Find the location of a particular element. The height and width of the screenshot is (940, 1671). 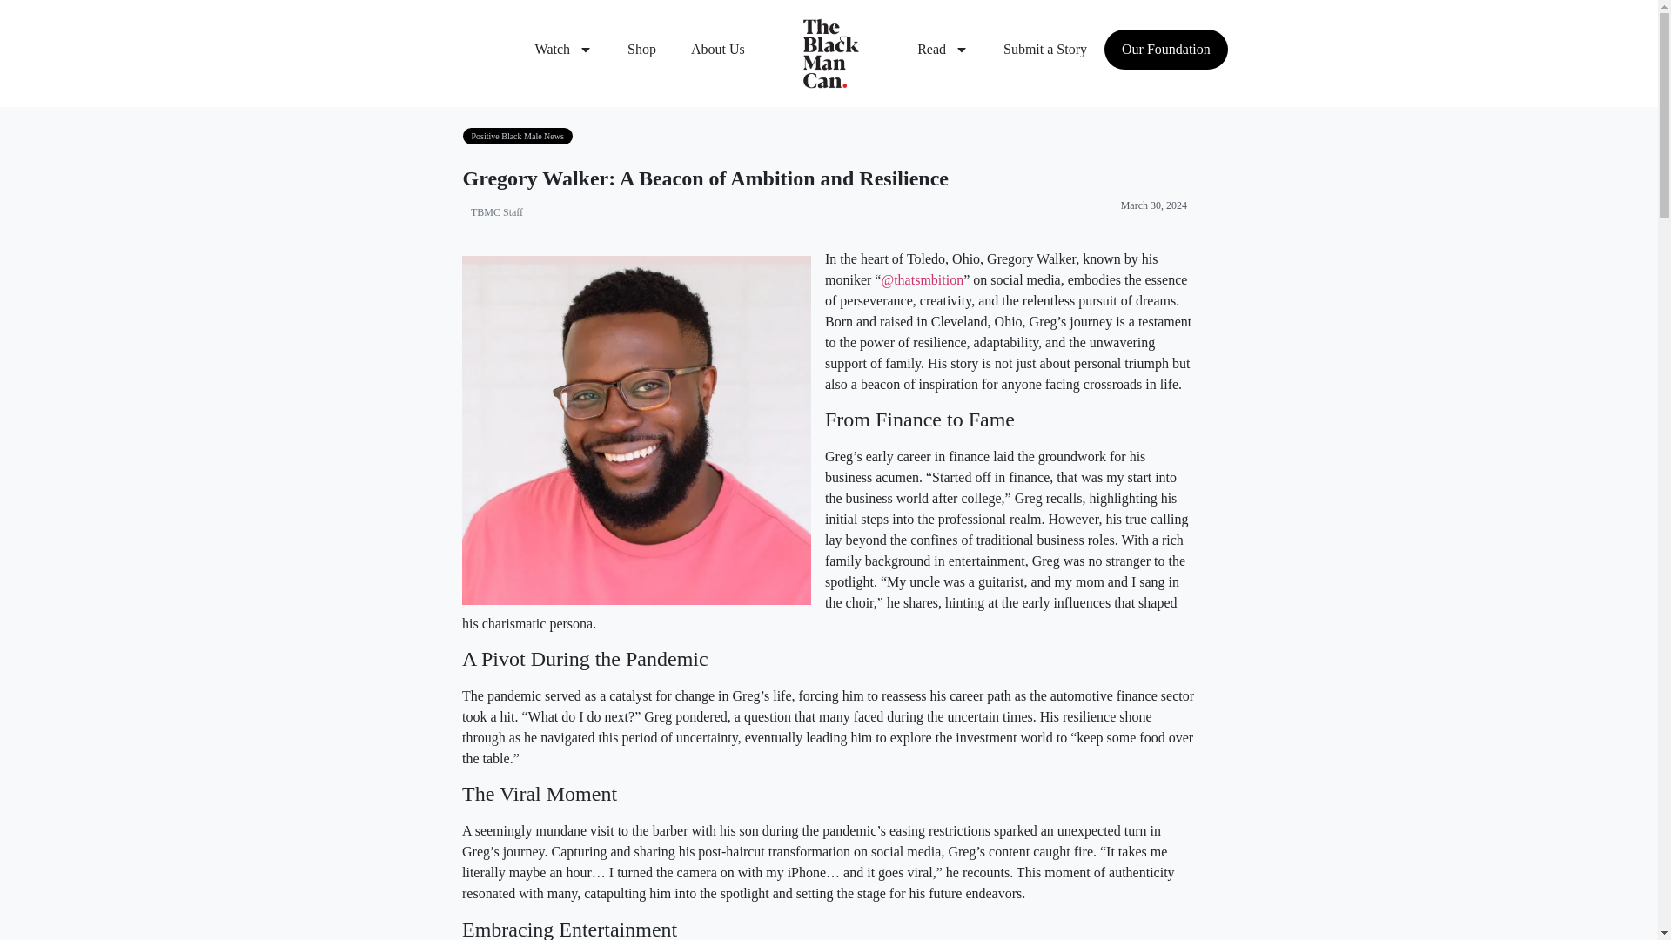

Positive Black Male News is located at coordinates (517, 136).